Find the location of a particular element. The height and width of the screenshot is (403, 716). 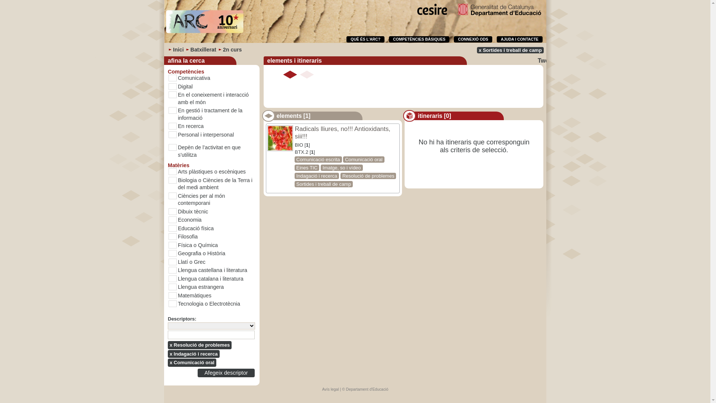

AJUDA I CONTACTE is located at coordinates (520, 40).